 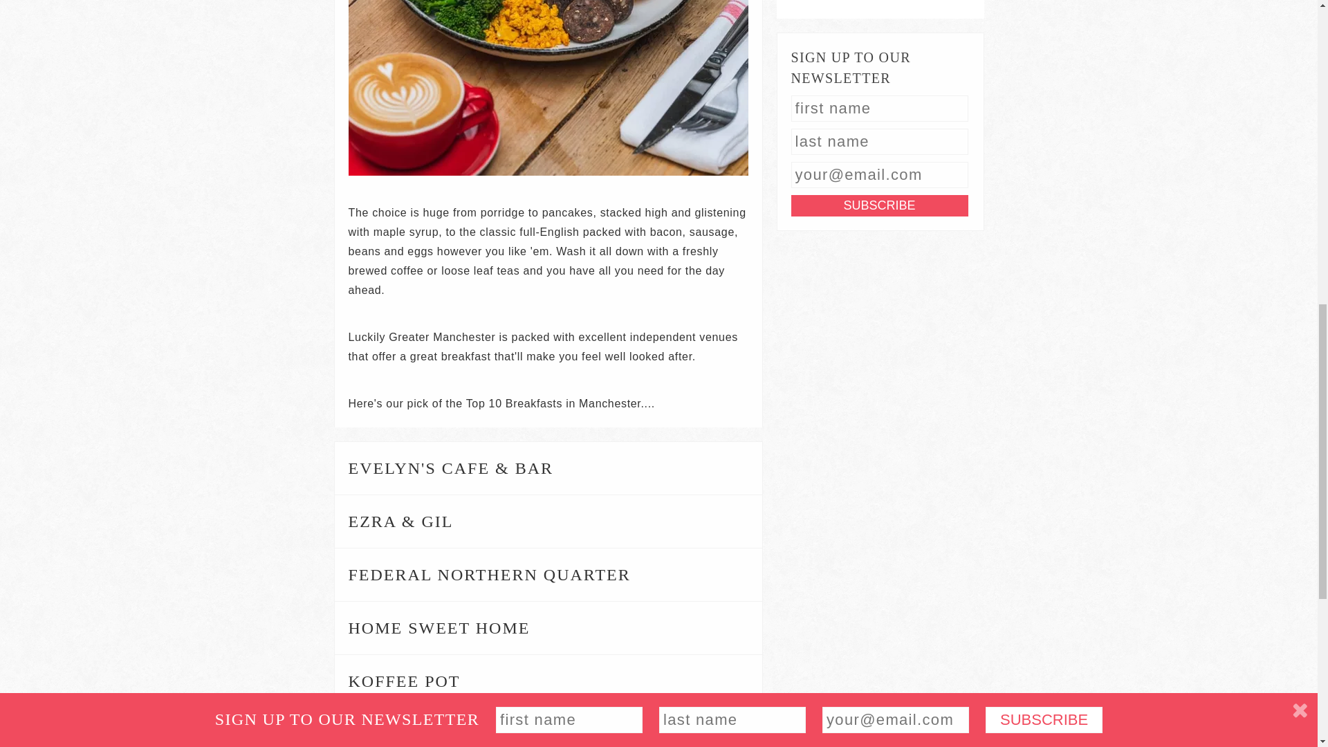 I want to click on FEDERAL NORTHERN QUARTER, so click(x=548, y=574).